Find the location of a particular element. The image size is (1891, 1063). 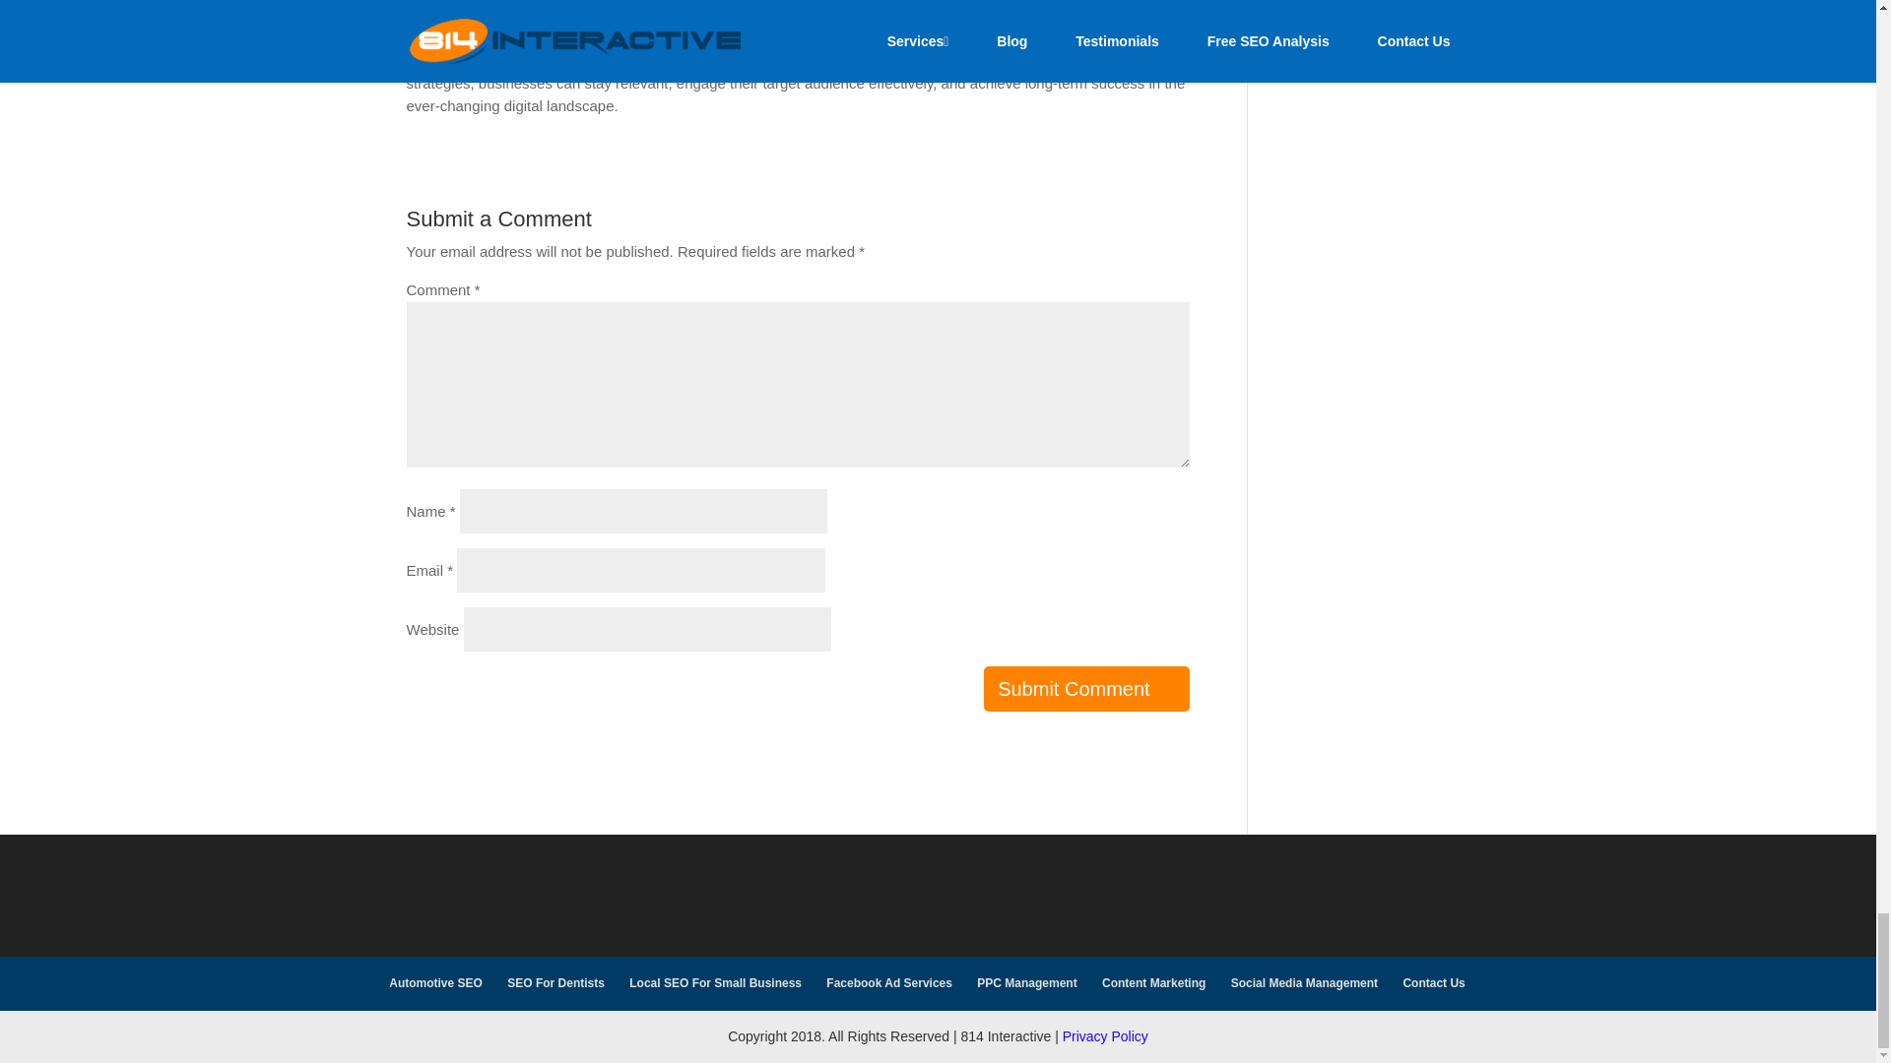

SEO For Dentists is located at coordinates (555, 982).